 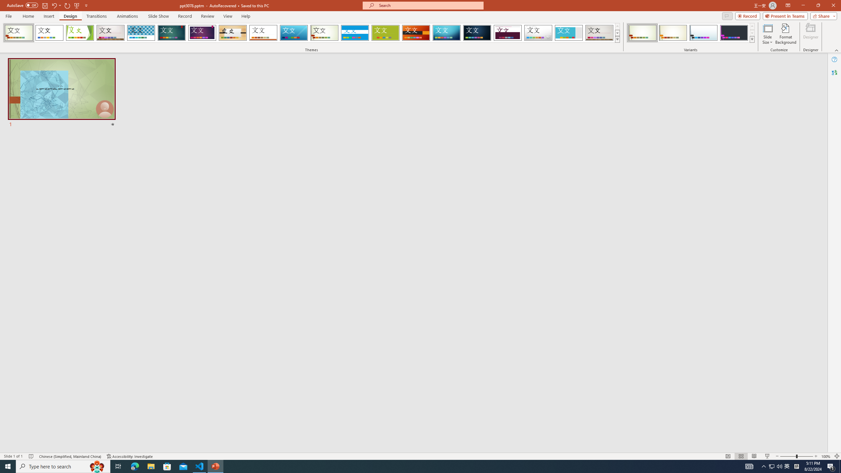 What do you see at coordinates (429, 5) in the screenshot?
I see `Microsoft search` at bounding box center [429, 5].